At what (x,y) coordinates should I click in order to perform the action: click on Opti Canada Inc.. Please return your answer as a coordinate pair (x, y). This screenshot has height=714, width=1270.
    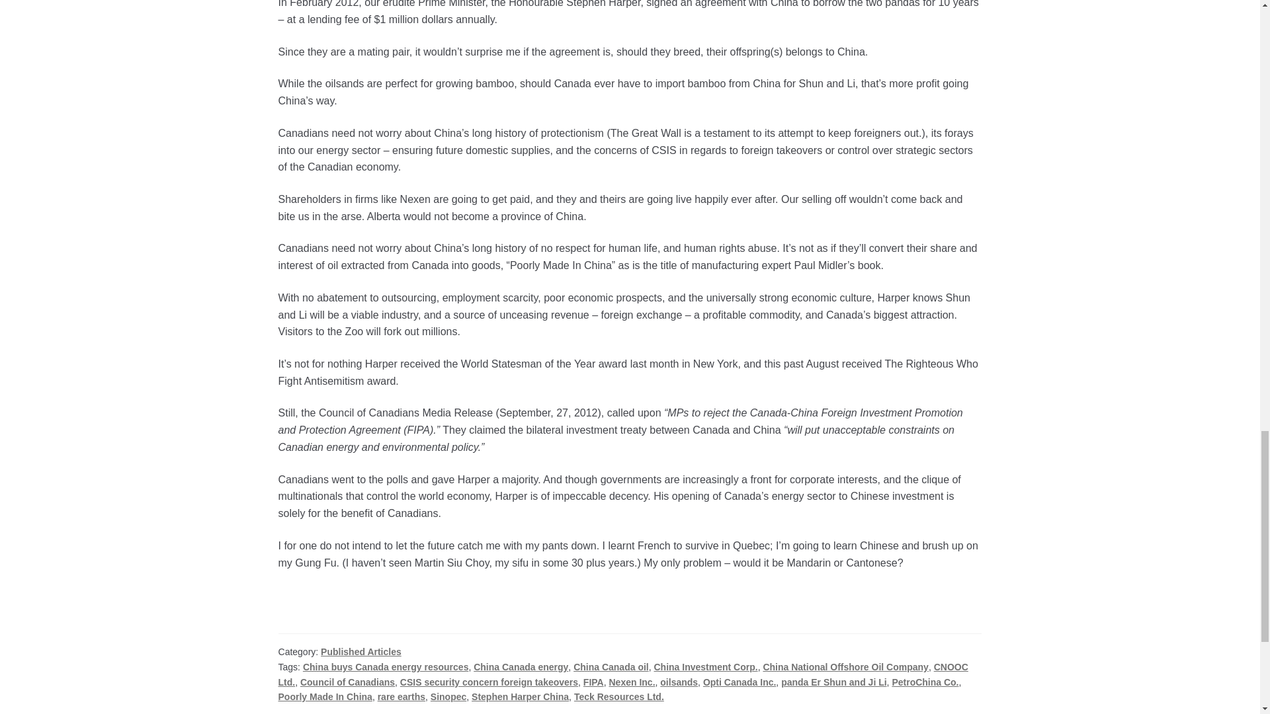
    Looking at the image, I should click on (740, 682).